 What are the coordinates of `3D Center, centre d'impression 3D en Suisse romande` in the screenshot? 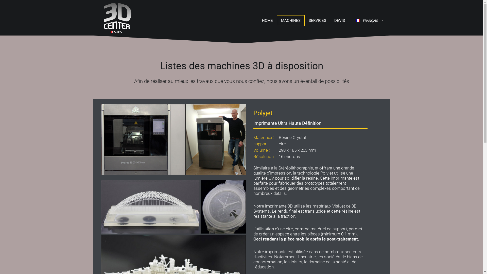 It's located at (112, 18).